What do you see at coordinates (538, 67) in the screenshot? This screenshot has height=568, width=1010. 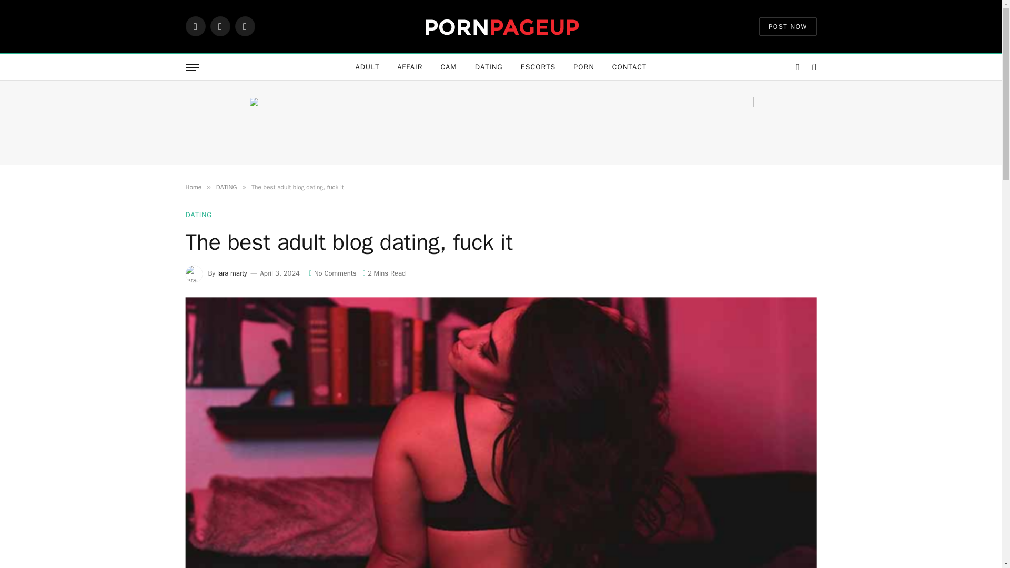 I see `ESCORTS` at bounding box center [538, 67].